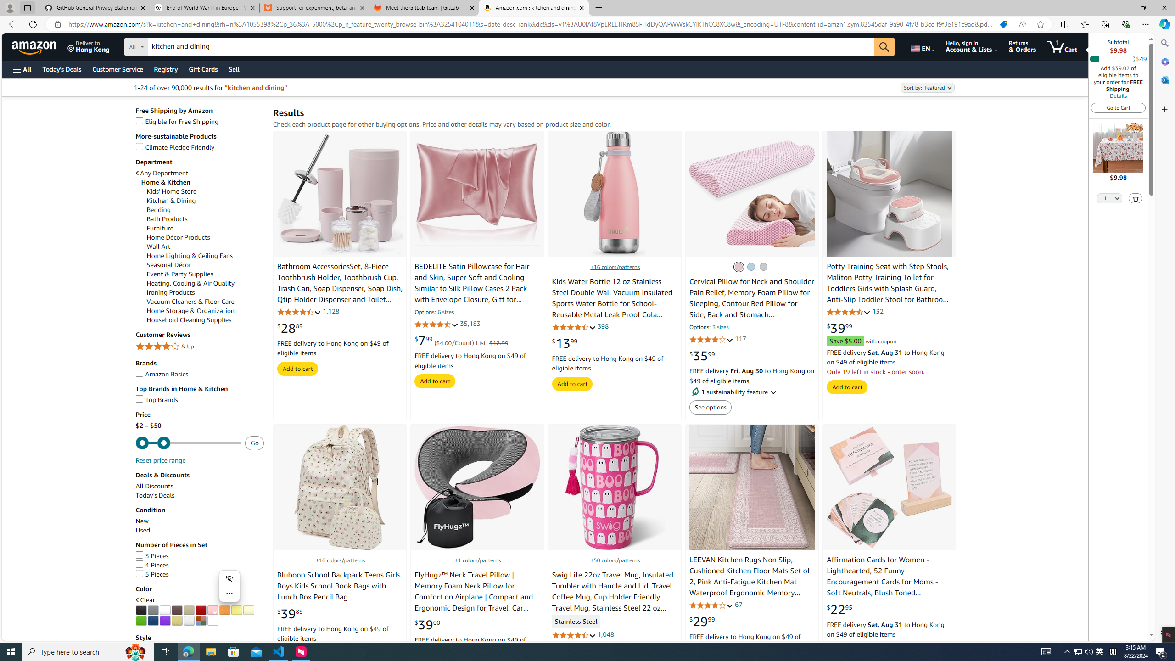  Describe the element at coordinates (176, 611) in the screenshot. I see `Brown` at that location.